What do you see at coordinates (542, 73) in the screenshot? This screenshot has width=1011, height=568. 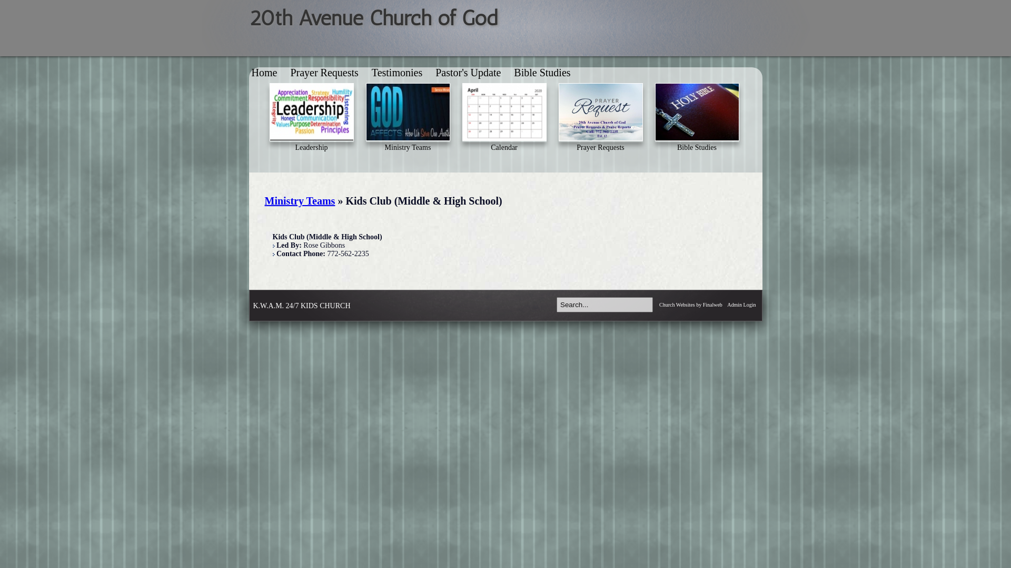 I see `Bible Studies` at bounding box center [542, 73].